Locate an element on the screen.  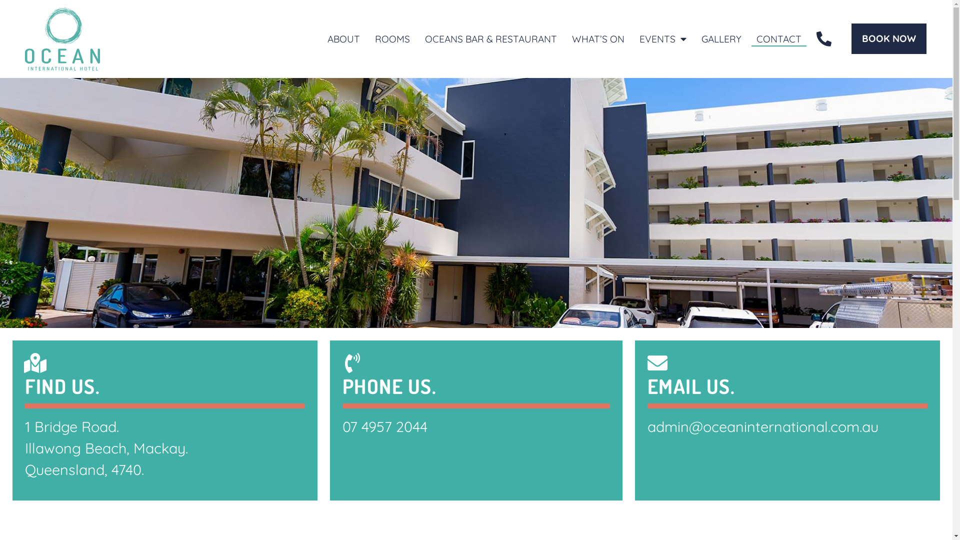
ROOMS is located at coordinates (392, 39).